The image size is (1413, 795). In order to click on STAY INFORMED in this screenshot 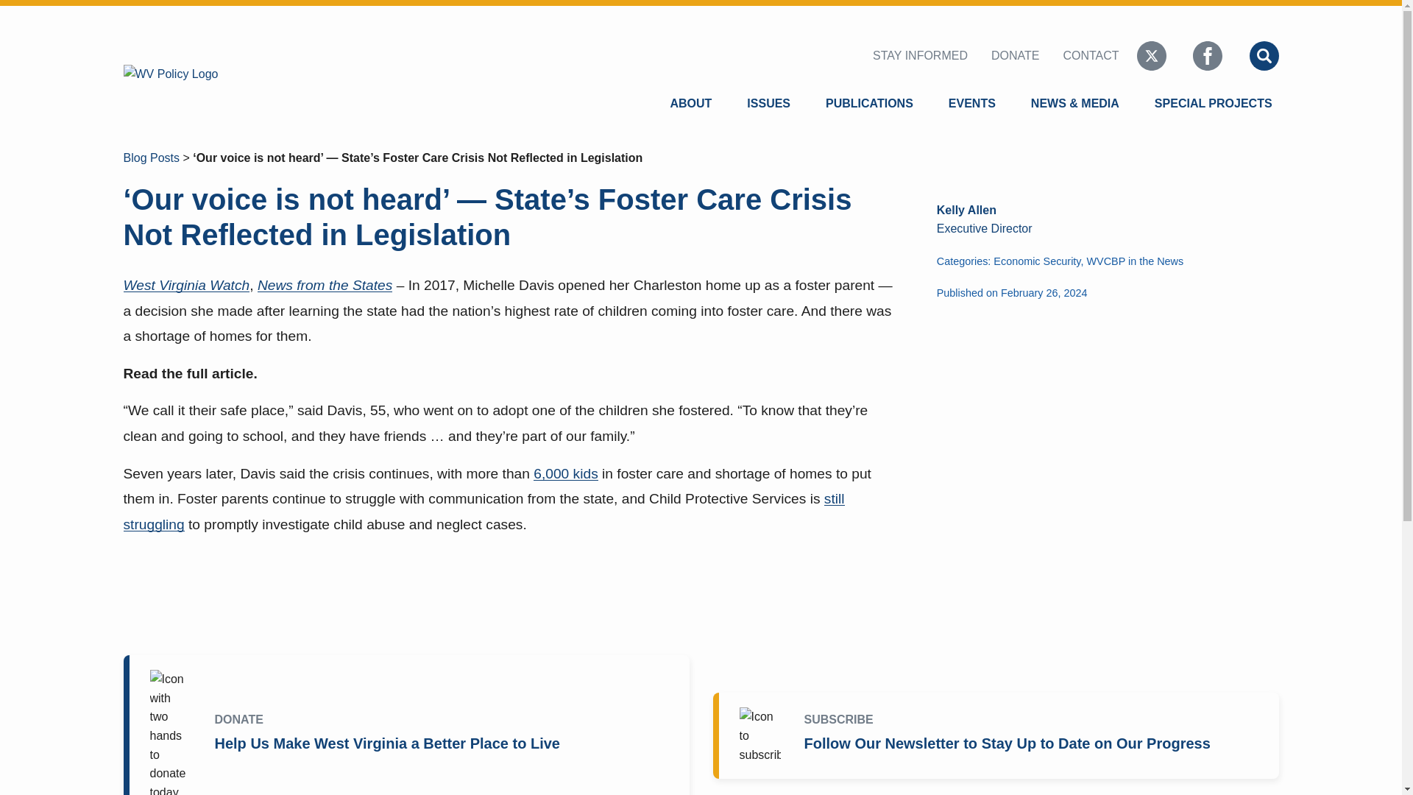, I will do `click(923, 56)`.